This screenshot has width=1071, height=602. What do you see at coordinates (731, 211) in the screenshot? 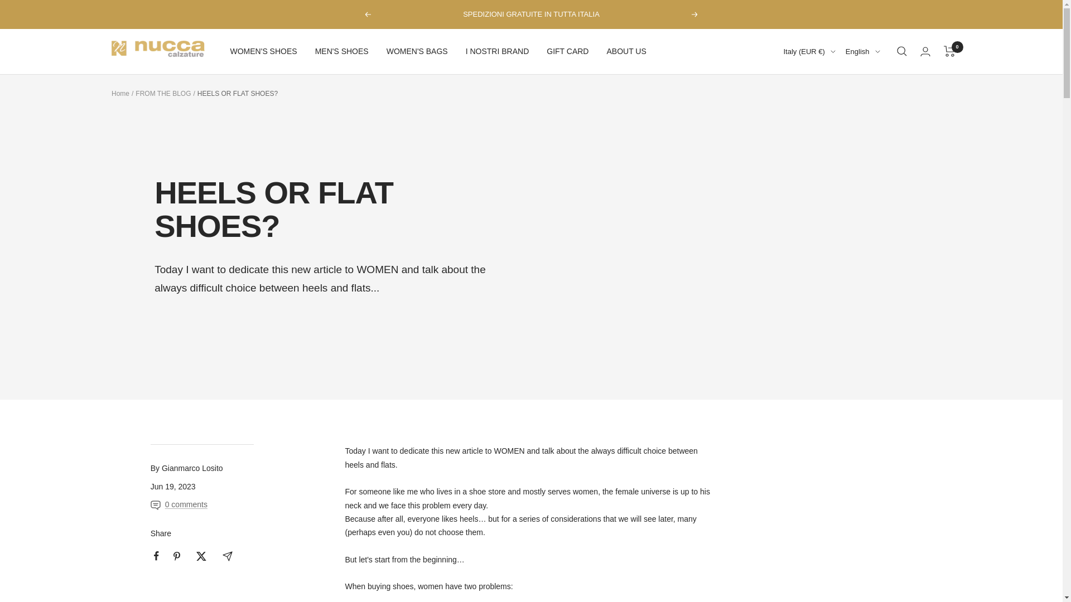
I see `AG` at bounding box center [731, 211].